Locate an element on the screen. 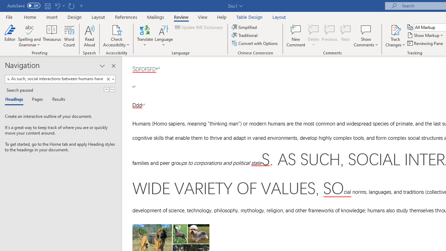 This screenshot has width=446, height=251. Track Changes is located at coordinates (395, 36).